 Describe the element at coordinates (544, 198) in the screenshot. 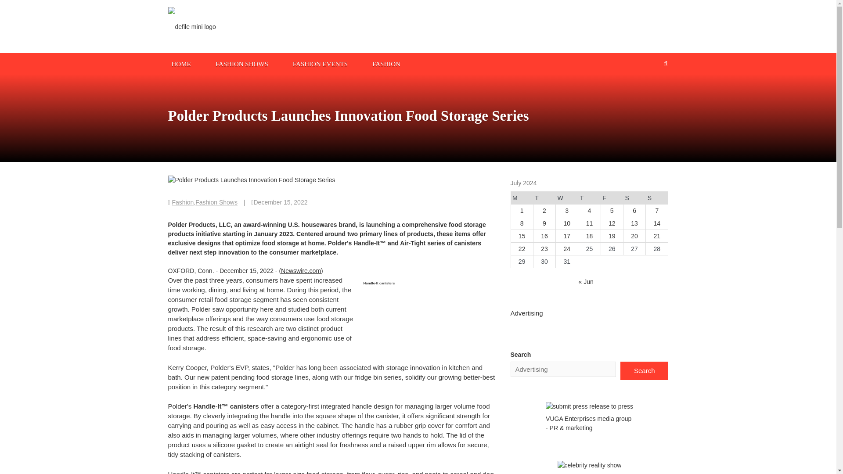

I see `Tuesday` at that location.